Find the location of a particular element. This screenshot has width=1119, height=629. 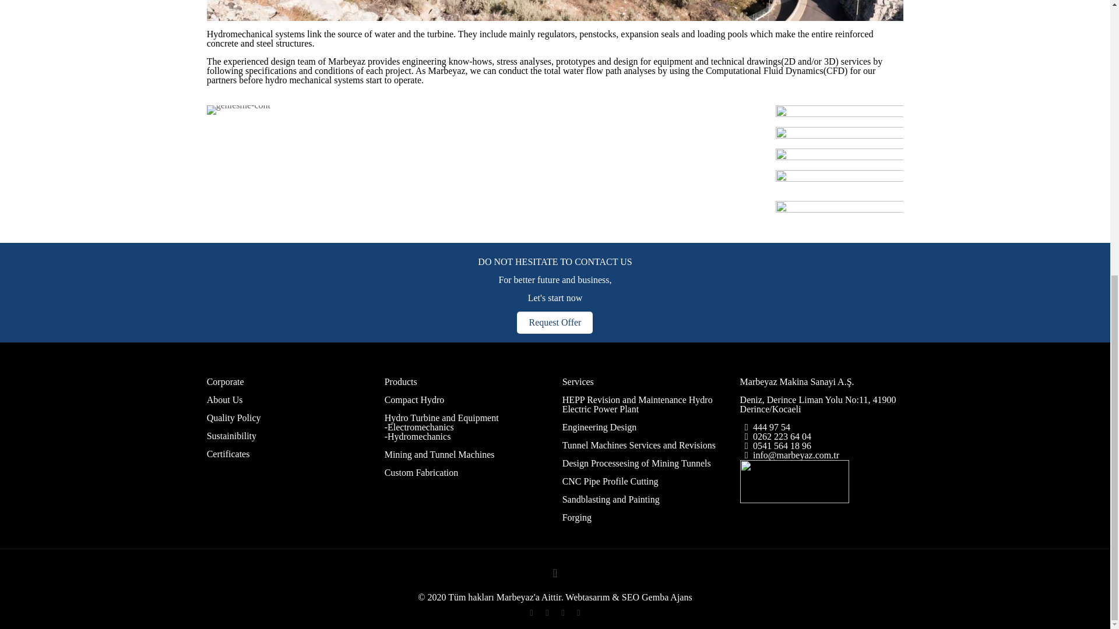

Twitter is located at coordinates (547, 613).